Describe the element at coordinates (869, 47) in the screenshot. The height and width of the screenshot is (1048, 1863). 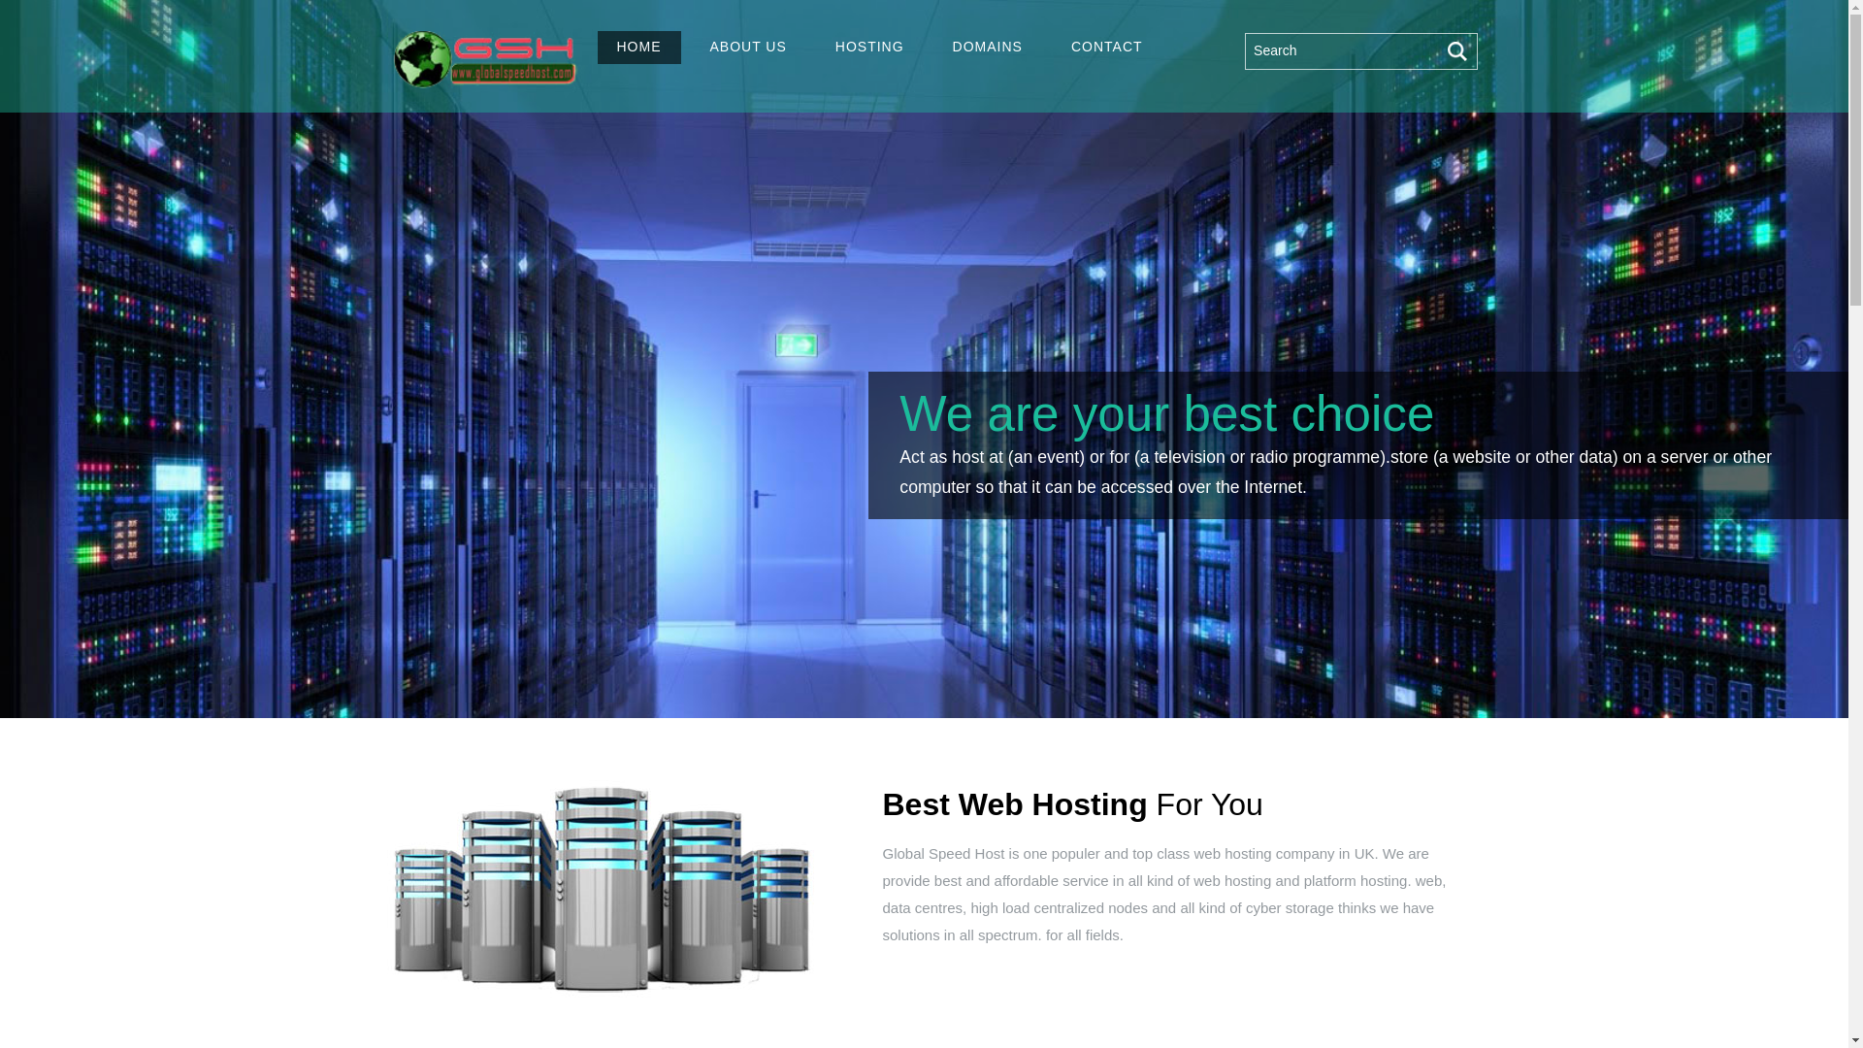
I see `HOSTING` at that location.